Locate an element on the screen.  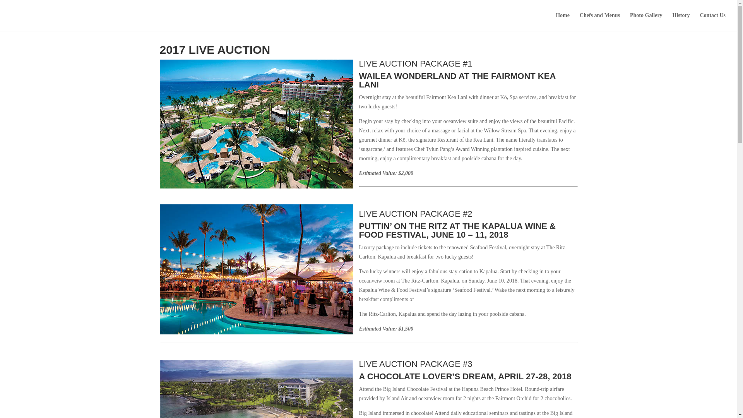
Photo Gallery is located at coordinates (646, 22).